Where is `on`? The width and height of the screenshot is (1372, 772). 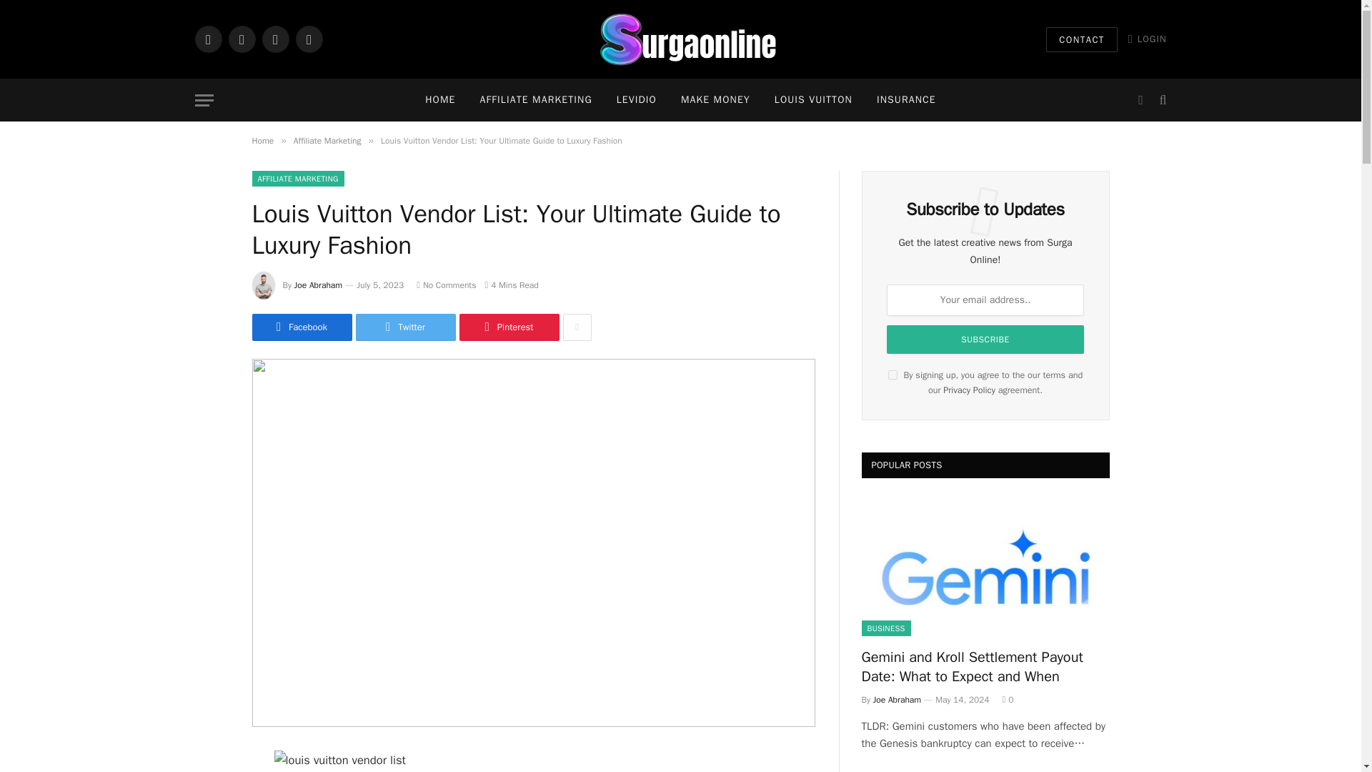 on is located at coordinates (892, 375).